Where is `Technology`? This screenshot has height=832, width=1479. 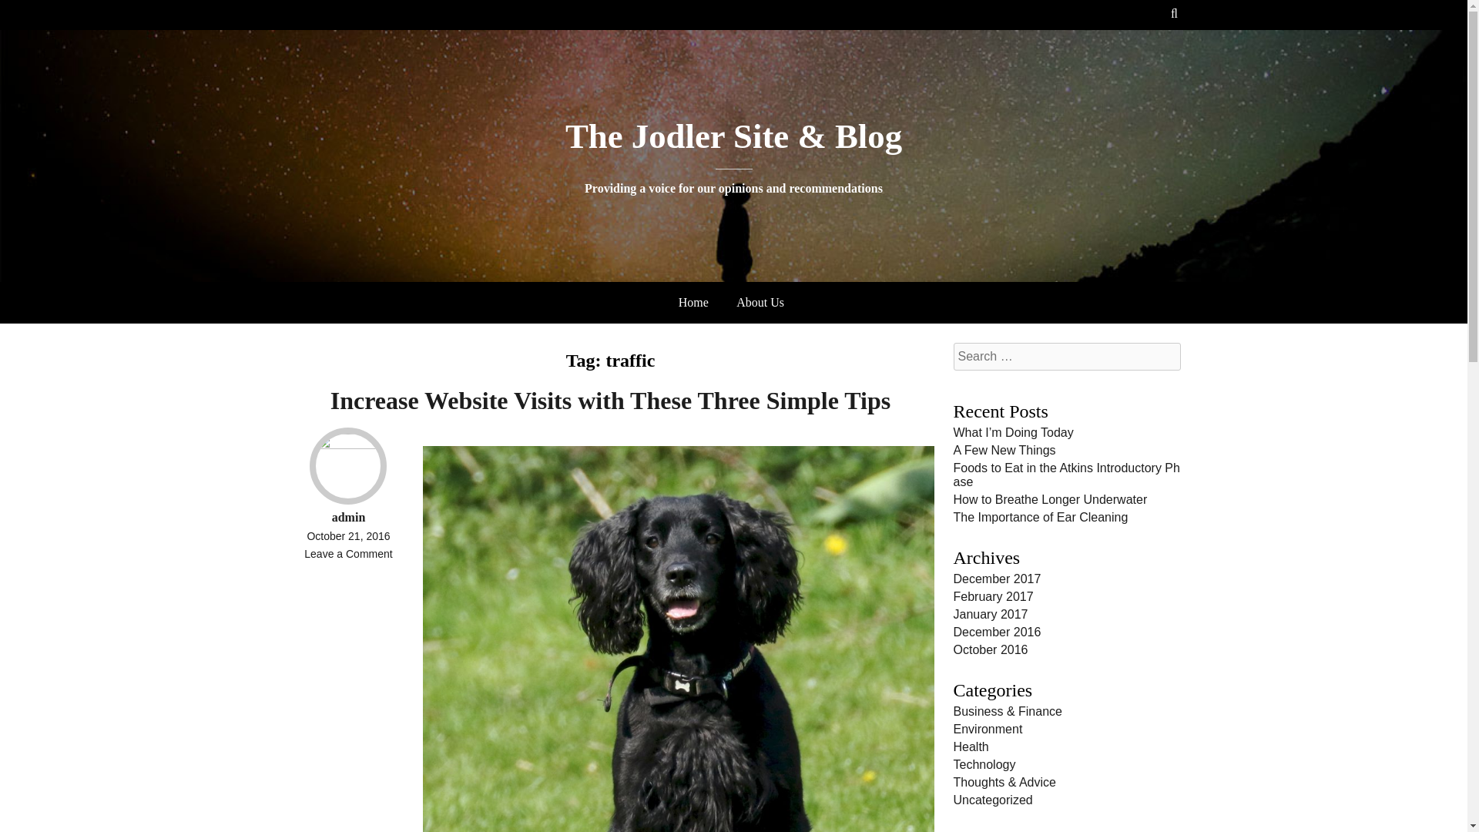
Technology is located at coordinates (984, 764).